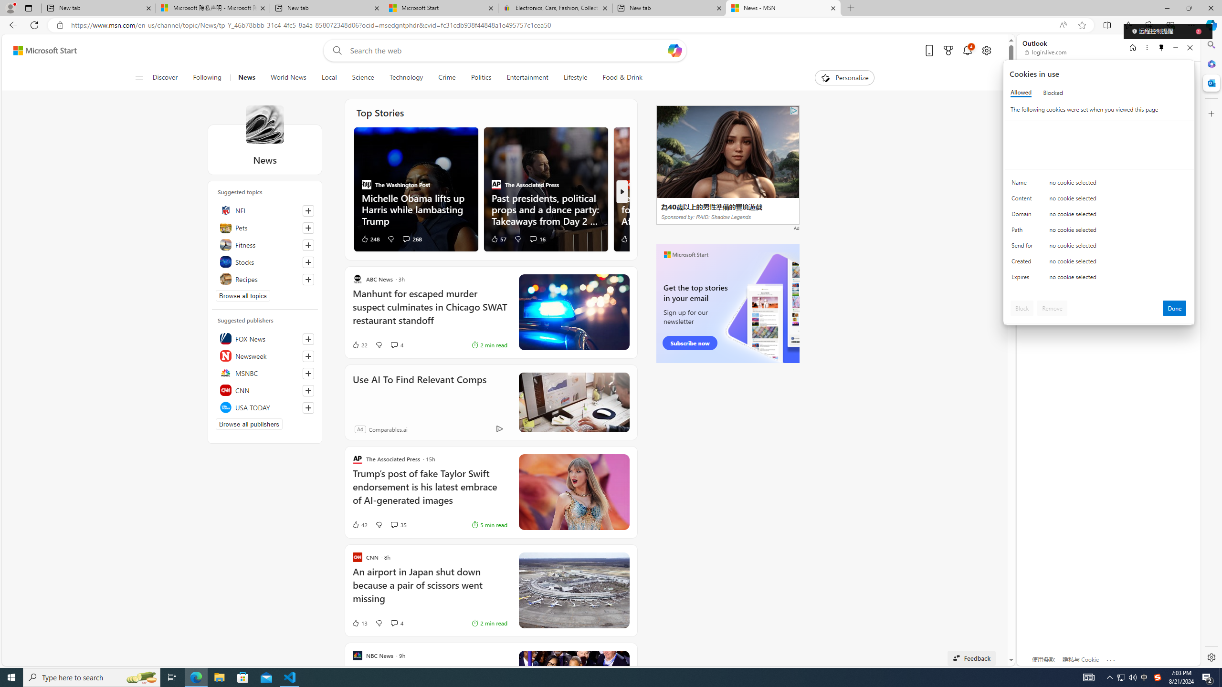 This screenshot has height=687, width=1222. What do you see at coordinates (265, 210) in the screenshot?
I see `NFL` at bounding box center [265, 210].